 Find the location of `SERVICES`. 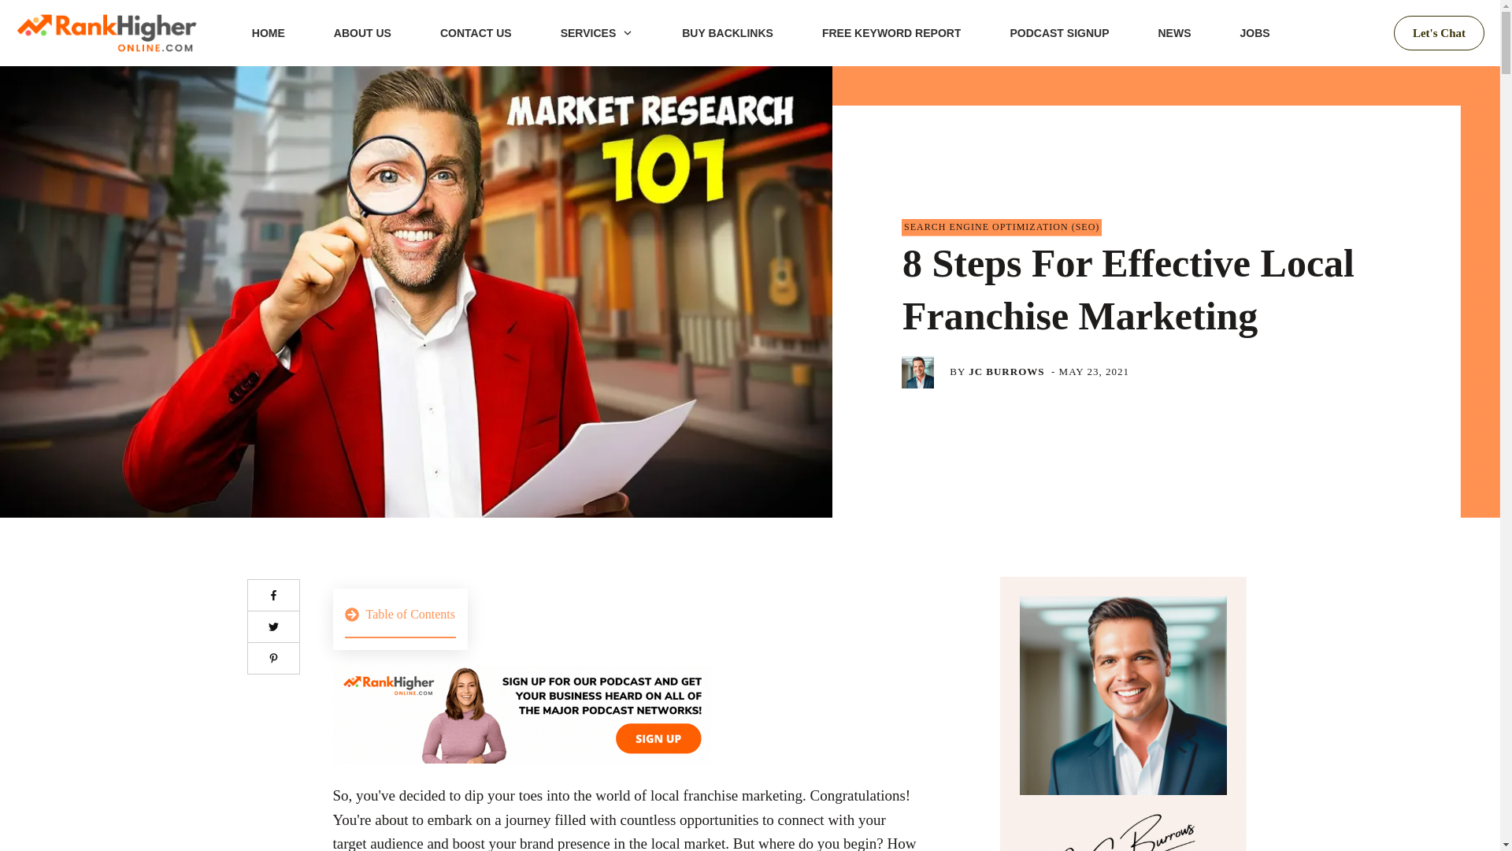

SERVICES is located at coordinates (597, 33).